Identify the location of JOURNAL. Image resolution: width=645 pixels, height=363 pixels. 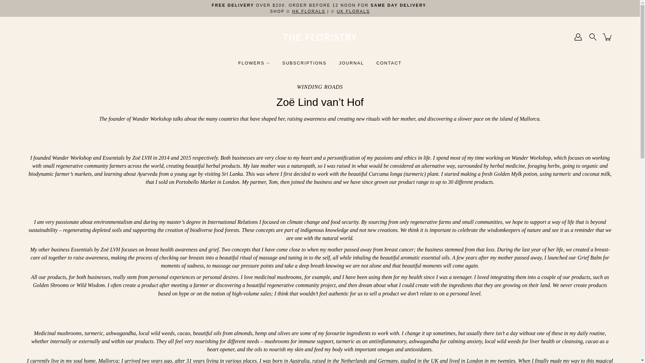
(351, 63).